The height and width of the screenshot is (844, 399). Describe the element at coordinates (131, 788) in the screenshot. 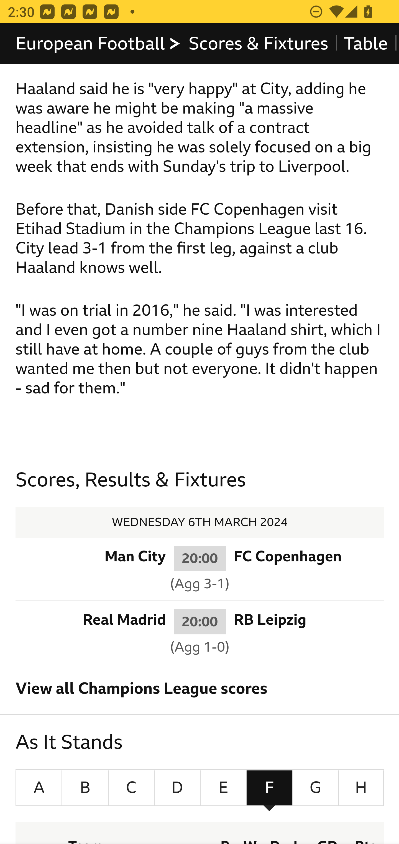

I see `C` at that location.